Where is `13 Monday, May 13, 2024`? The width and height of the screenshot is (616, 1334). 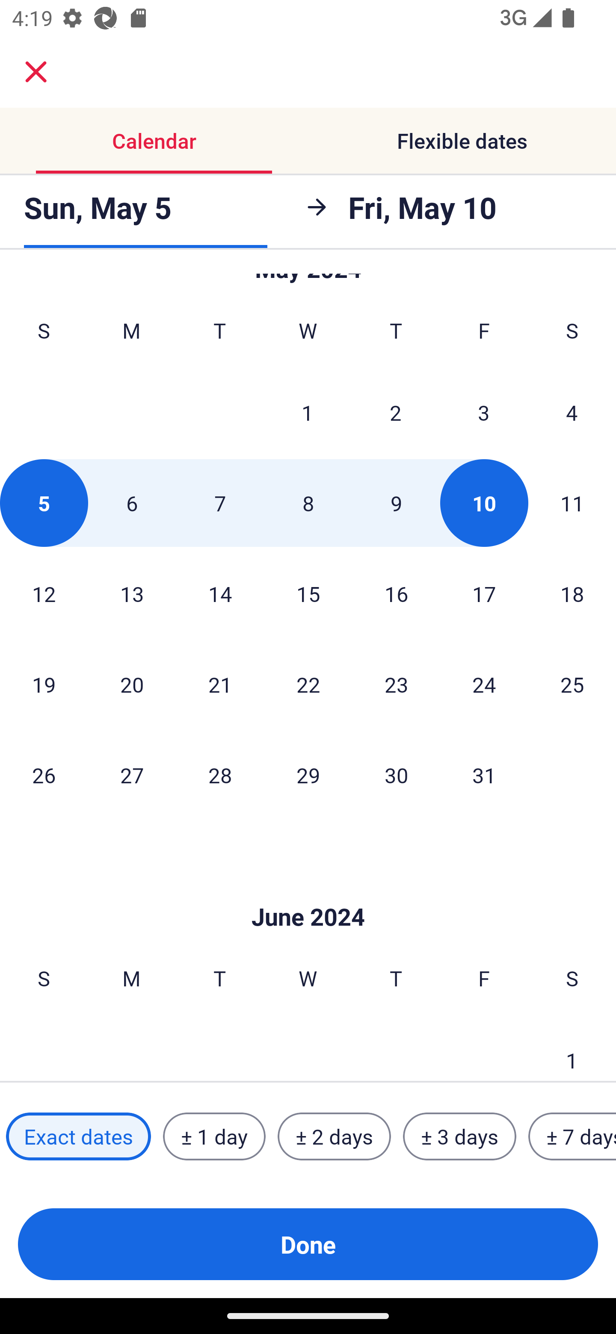 13 Monday, May 13, 2024 is located at coordinates (132, 593).